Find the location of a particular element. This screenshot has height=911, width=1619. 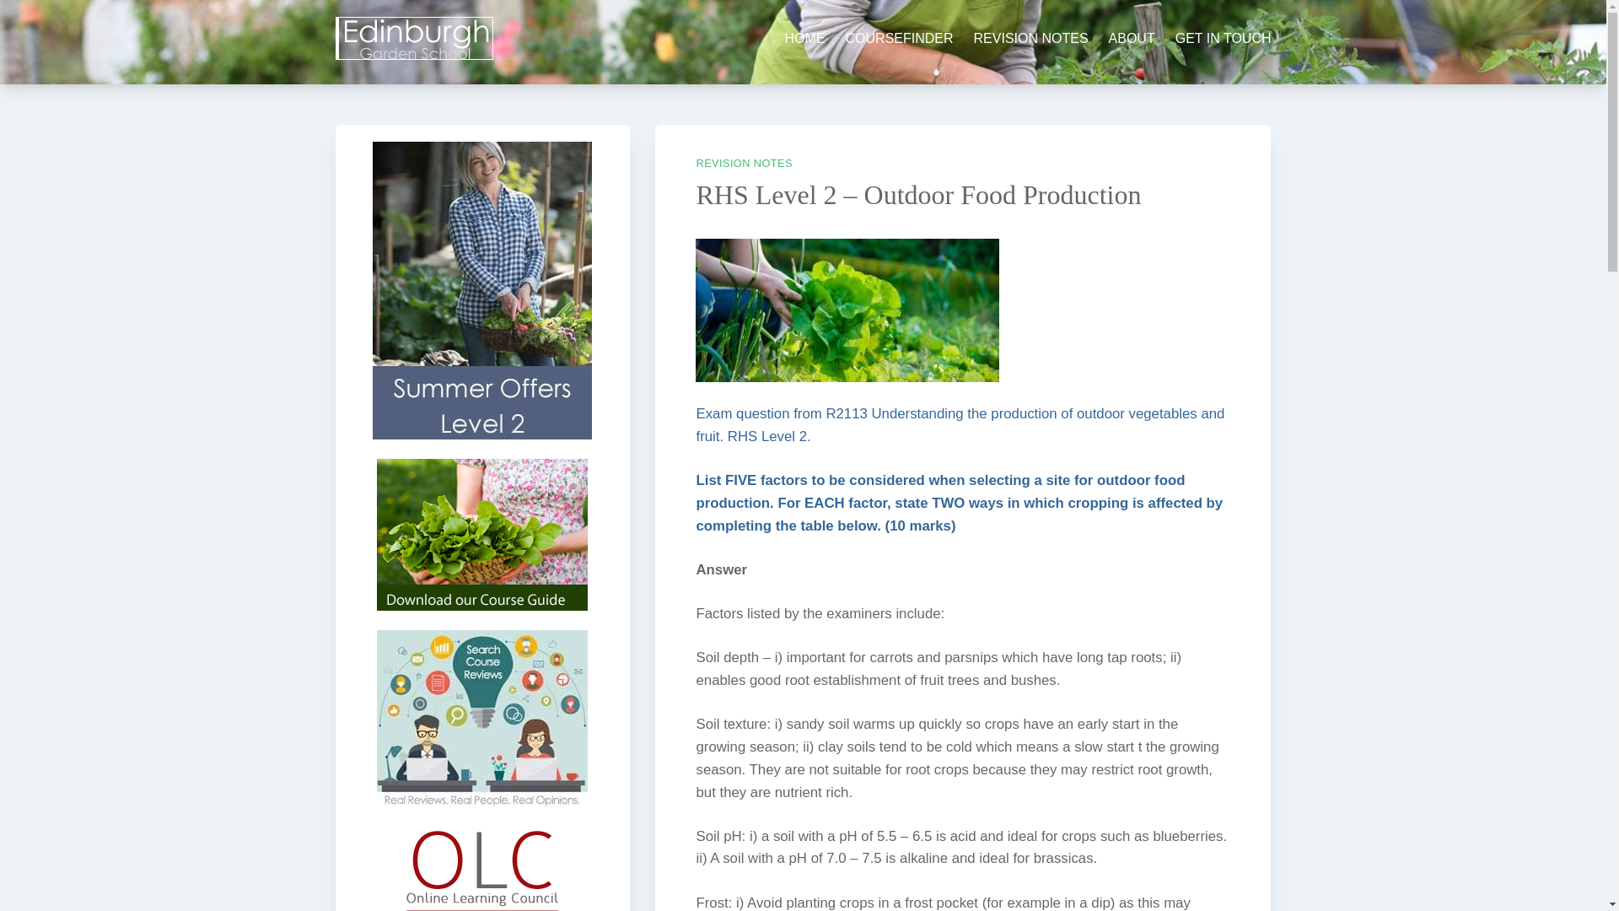

REVISION NOTES is located at coordinates (744, 162).